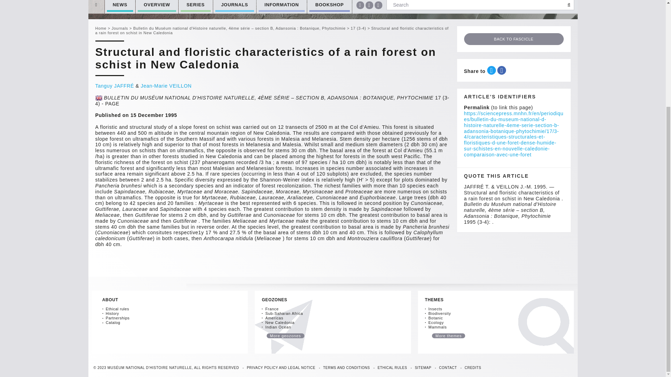  What do you see at coordinates (235, 7) in the screenshot?
I see `JOURNALS` at bounding box center [235, 7].